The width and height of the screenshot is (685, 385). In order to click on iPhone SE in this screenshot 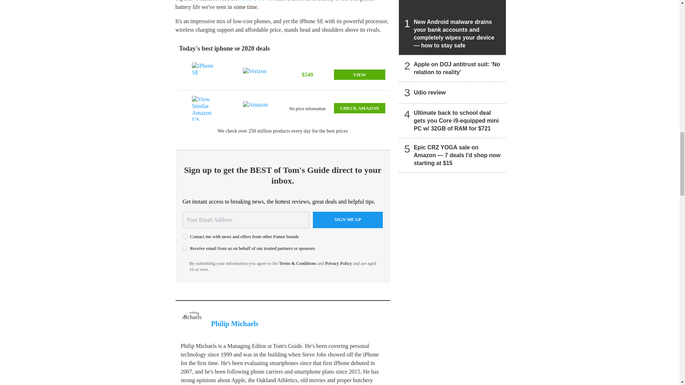, I will do `click(205, 75)`.